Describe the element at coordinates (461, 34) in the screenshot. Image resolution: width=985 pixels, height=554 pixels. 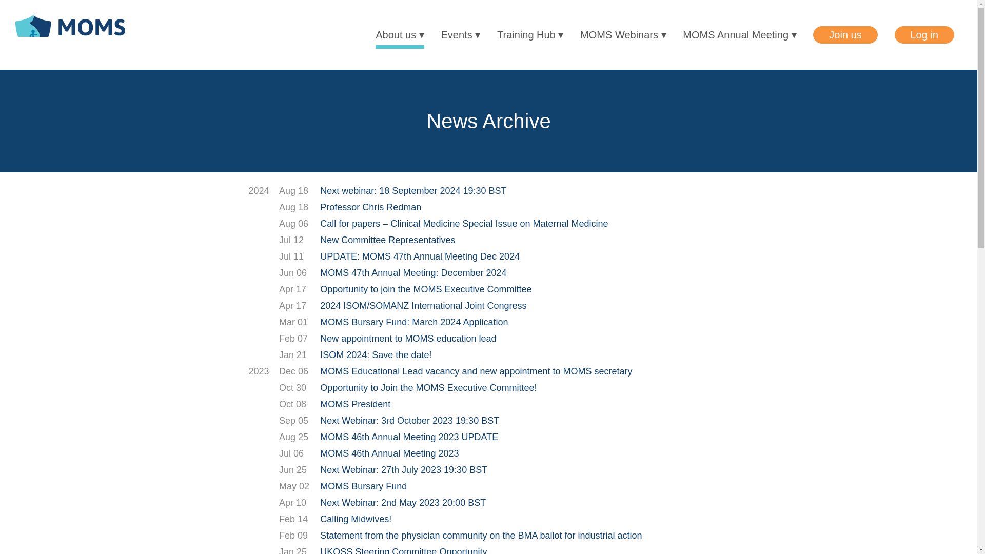
I see `Events` at that location.